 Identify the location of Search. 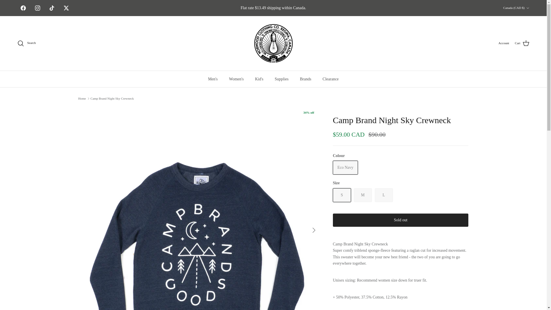
(26, 43).